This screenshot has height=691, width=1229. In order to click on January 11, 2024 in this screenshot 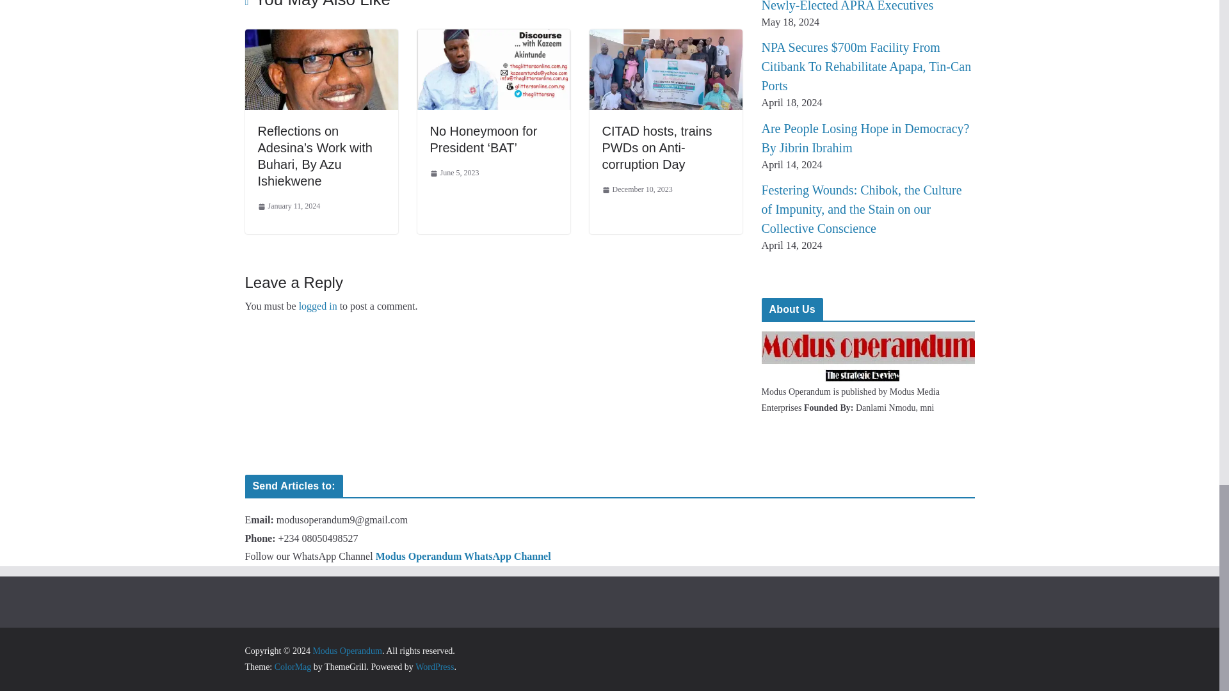, I will do `click(288, 206)`.